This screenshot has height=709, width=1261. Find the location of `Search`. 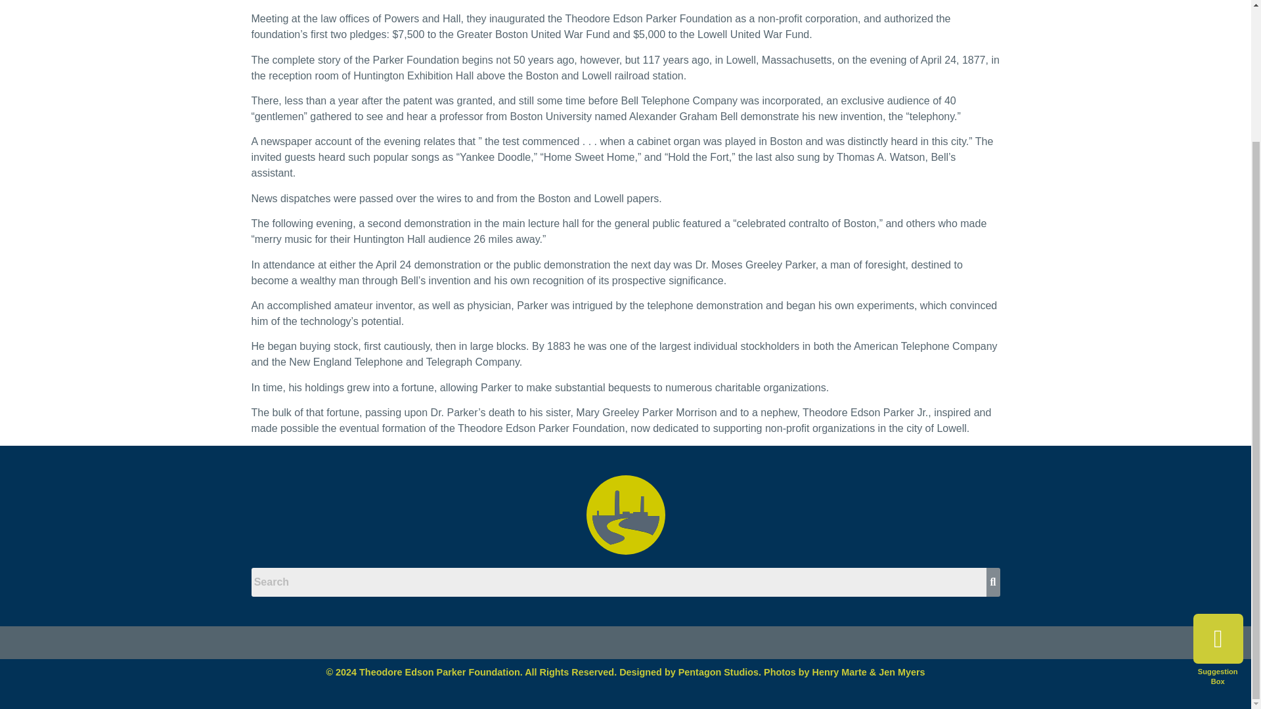

Search is located at coordinates (619, 605).